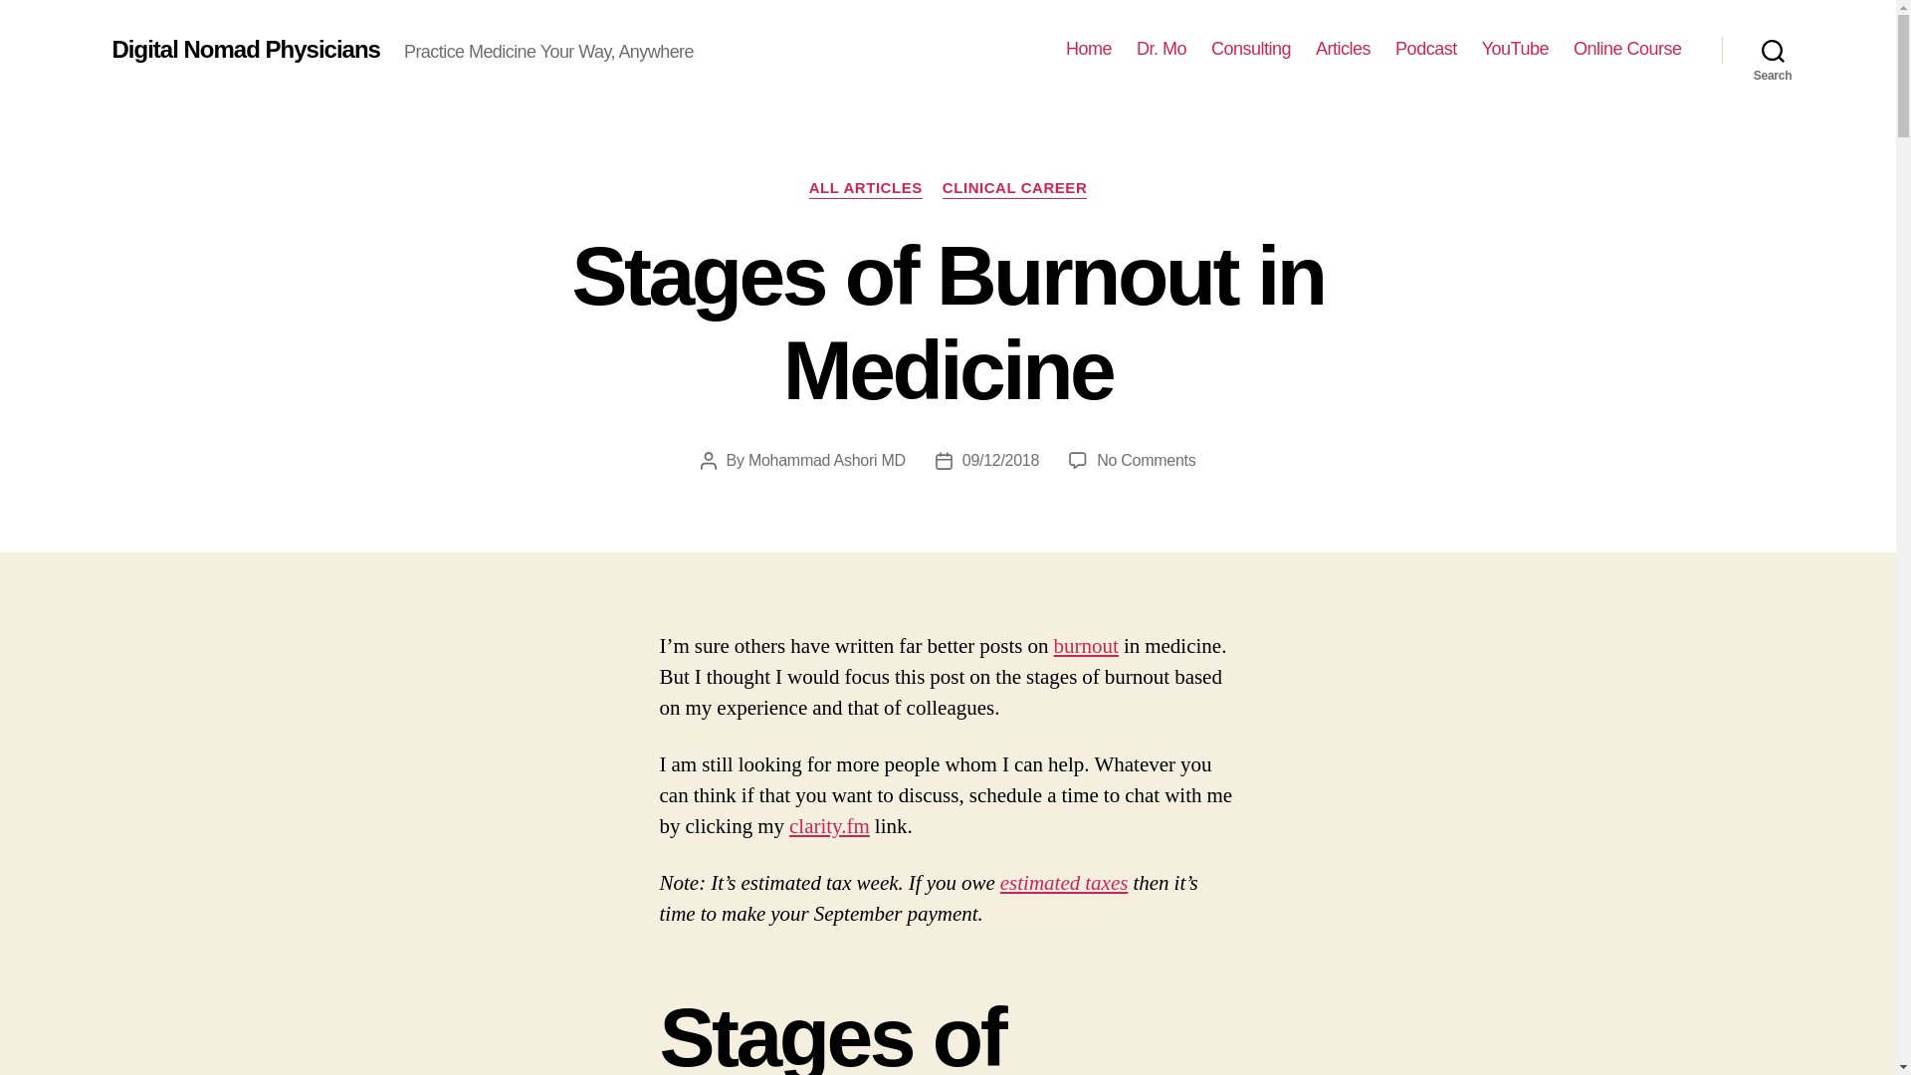  I want to click on Dr. Mo, so click(1162, 49).